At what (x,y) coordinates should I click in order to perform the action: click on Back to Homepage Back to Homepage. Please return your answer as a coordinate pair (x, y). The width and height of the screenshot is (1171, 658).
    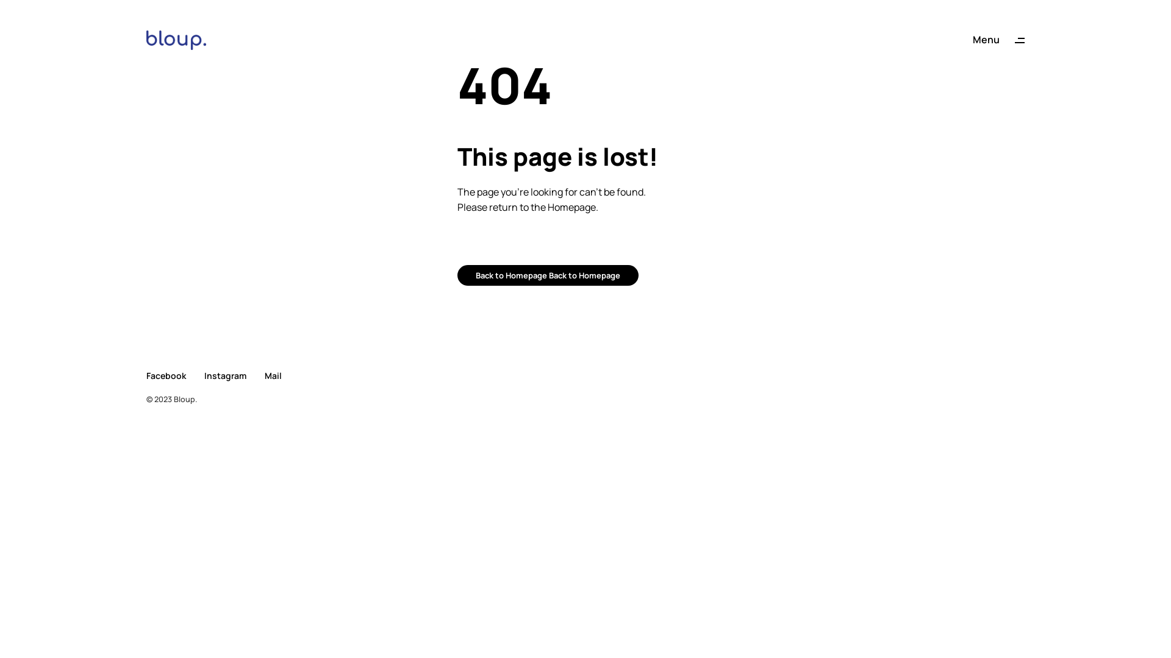
    Looking at the image, I should click on (548, 275).